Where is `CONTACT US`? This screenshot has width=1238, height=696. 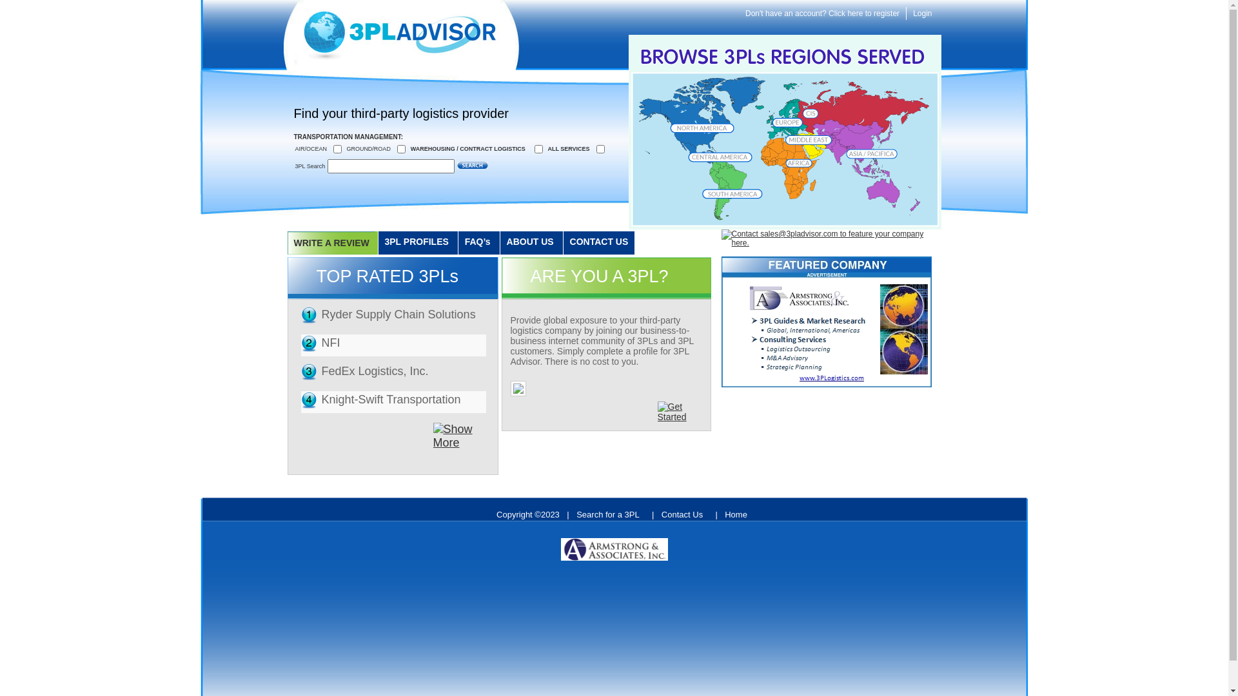
CONTACT US is located at coordinates (600, 243).